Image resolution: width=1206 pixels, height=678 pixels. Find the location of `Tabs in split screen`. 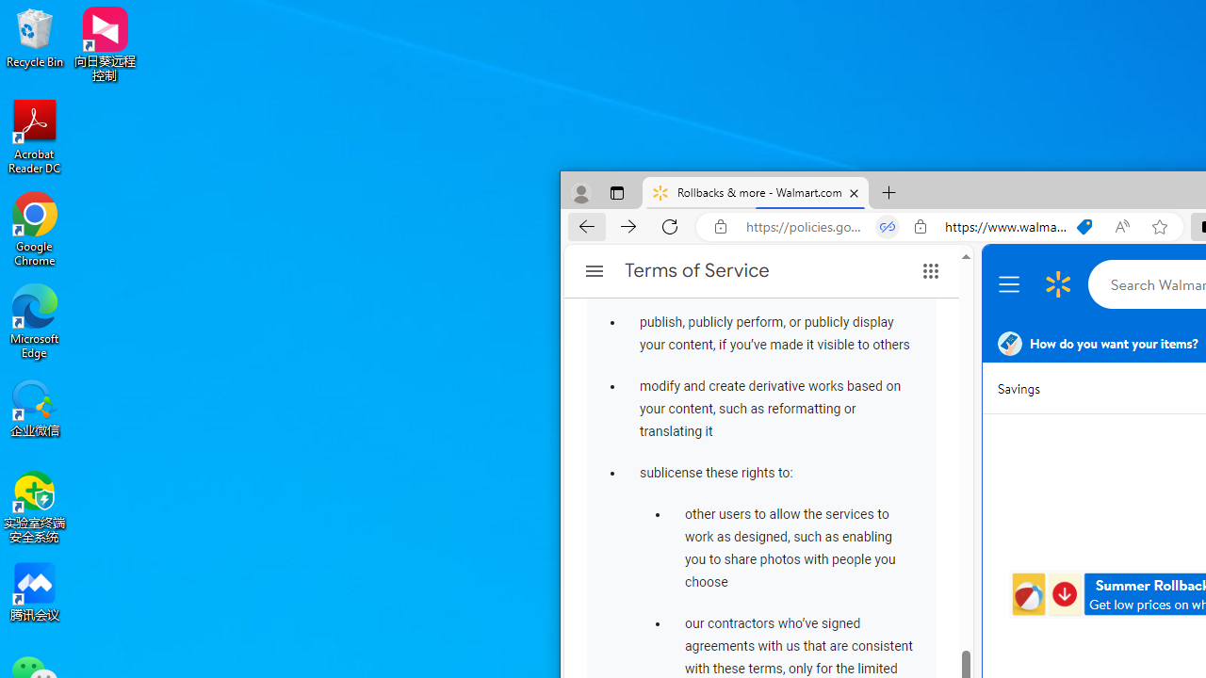

Tabs in split screen is located at coordinates (888, 227).